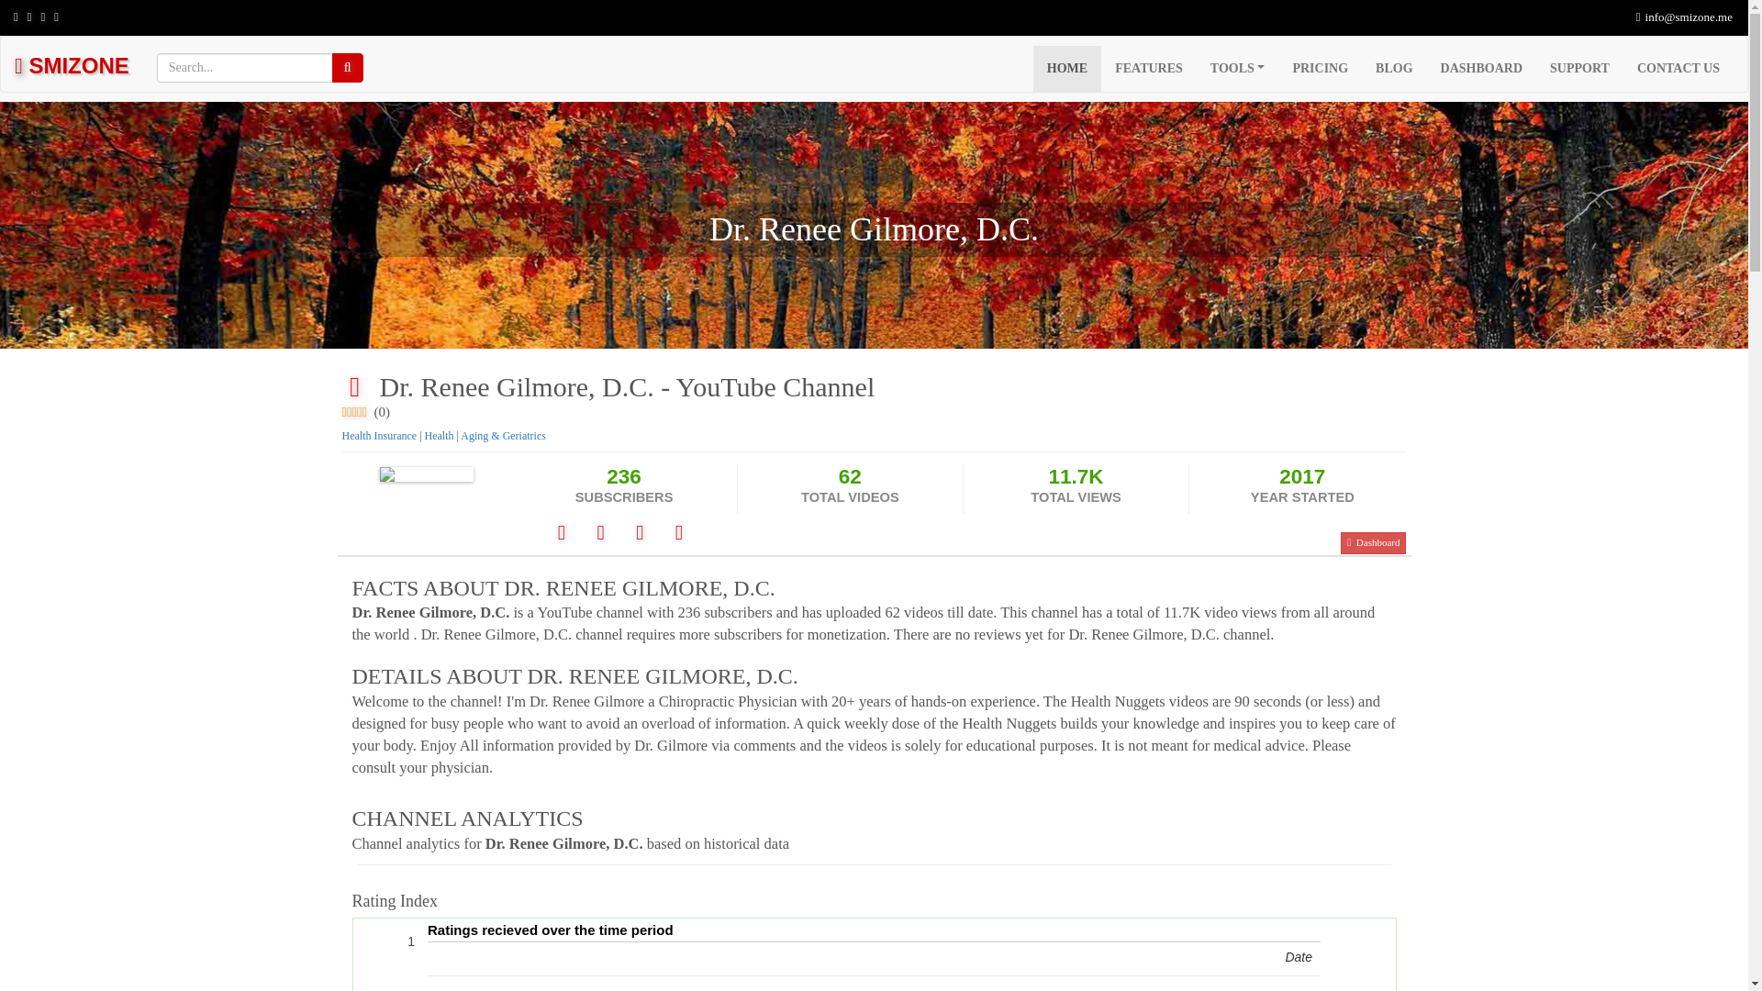 Image resolution: width=1762 pixels, height=991 pixels. Describe the element at coordinates (378, 435) in the screenshot. I see `Health Insurance` at that location.